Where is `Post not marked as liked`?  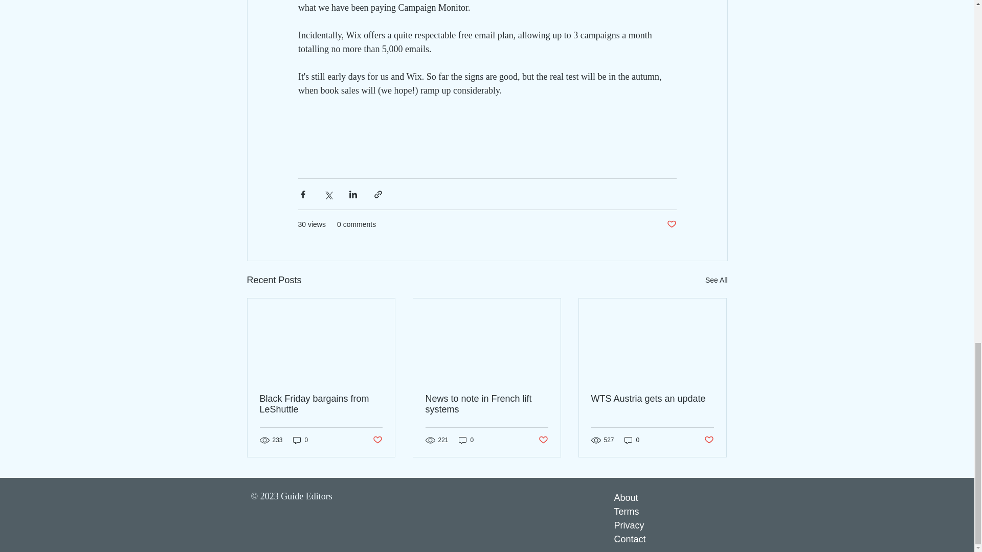 Post not marked as liked is located at coordinates (376, 440).